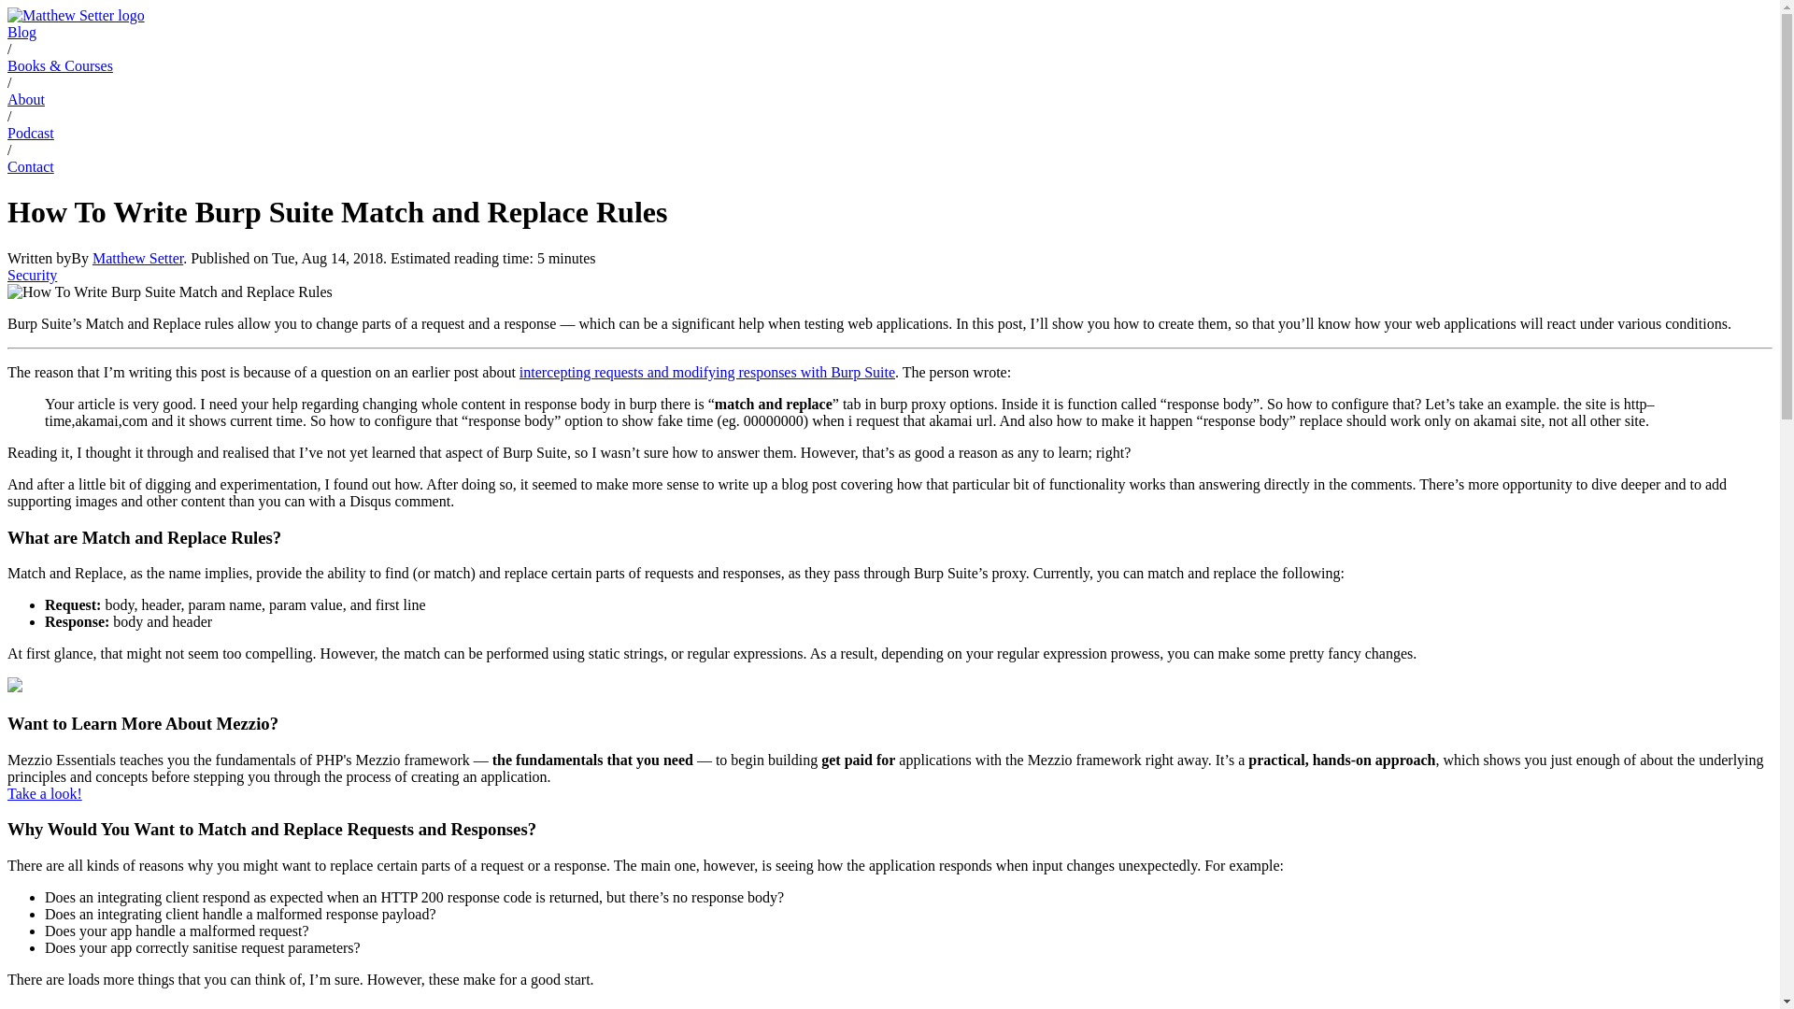 Image resolution: width=1794 pixels, height=1009 pixels. What do you see at coordinates (45, 793) in the screenshot?
I see `Take a look!` at bounding box center [45, 793].